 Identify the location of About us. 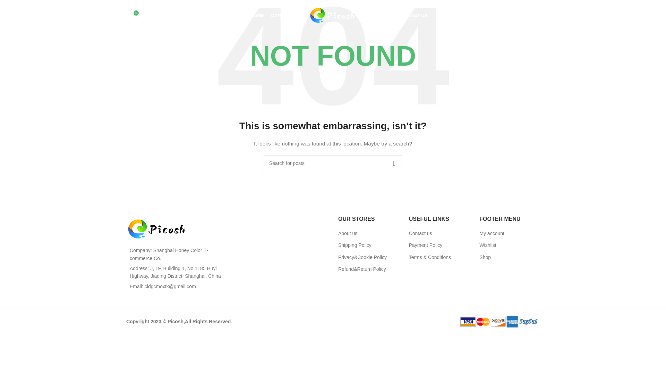
(348, 233).